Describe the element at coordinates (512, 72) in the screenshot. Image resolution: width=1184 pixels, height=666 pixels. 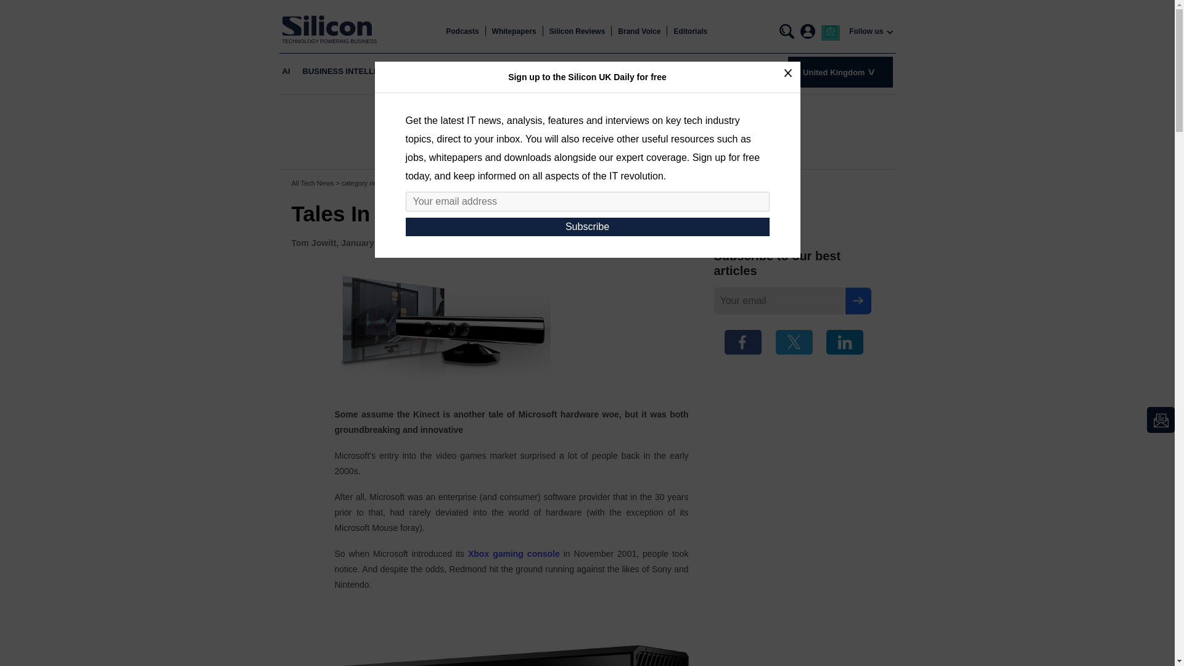
I see `DIGITAL TRANSFORMATION` at that location.